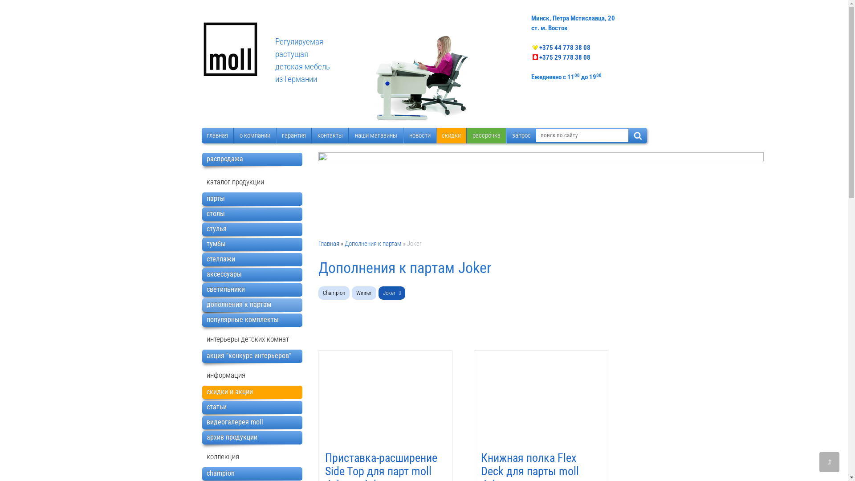 The height and width of the screenshot is (481, 855). What do you see at coordinates (560, 57) in the screenshot?
I see `+375 29 778 38 08` at bounding box center [560, 57].